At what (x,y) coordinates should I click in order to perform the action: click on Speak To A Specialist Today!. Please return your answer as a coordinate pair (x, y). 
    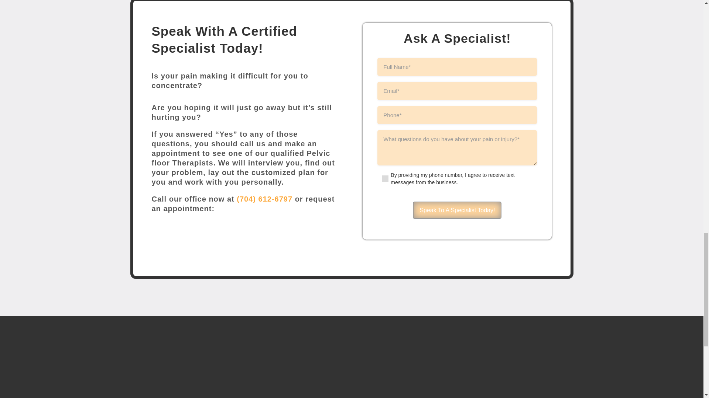
    Looking at the image, I should click on (457, 210).